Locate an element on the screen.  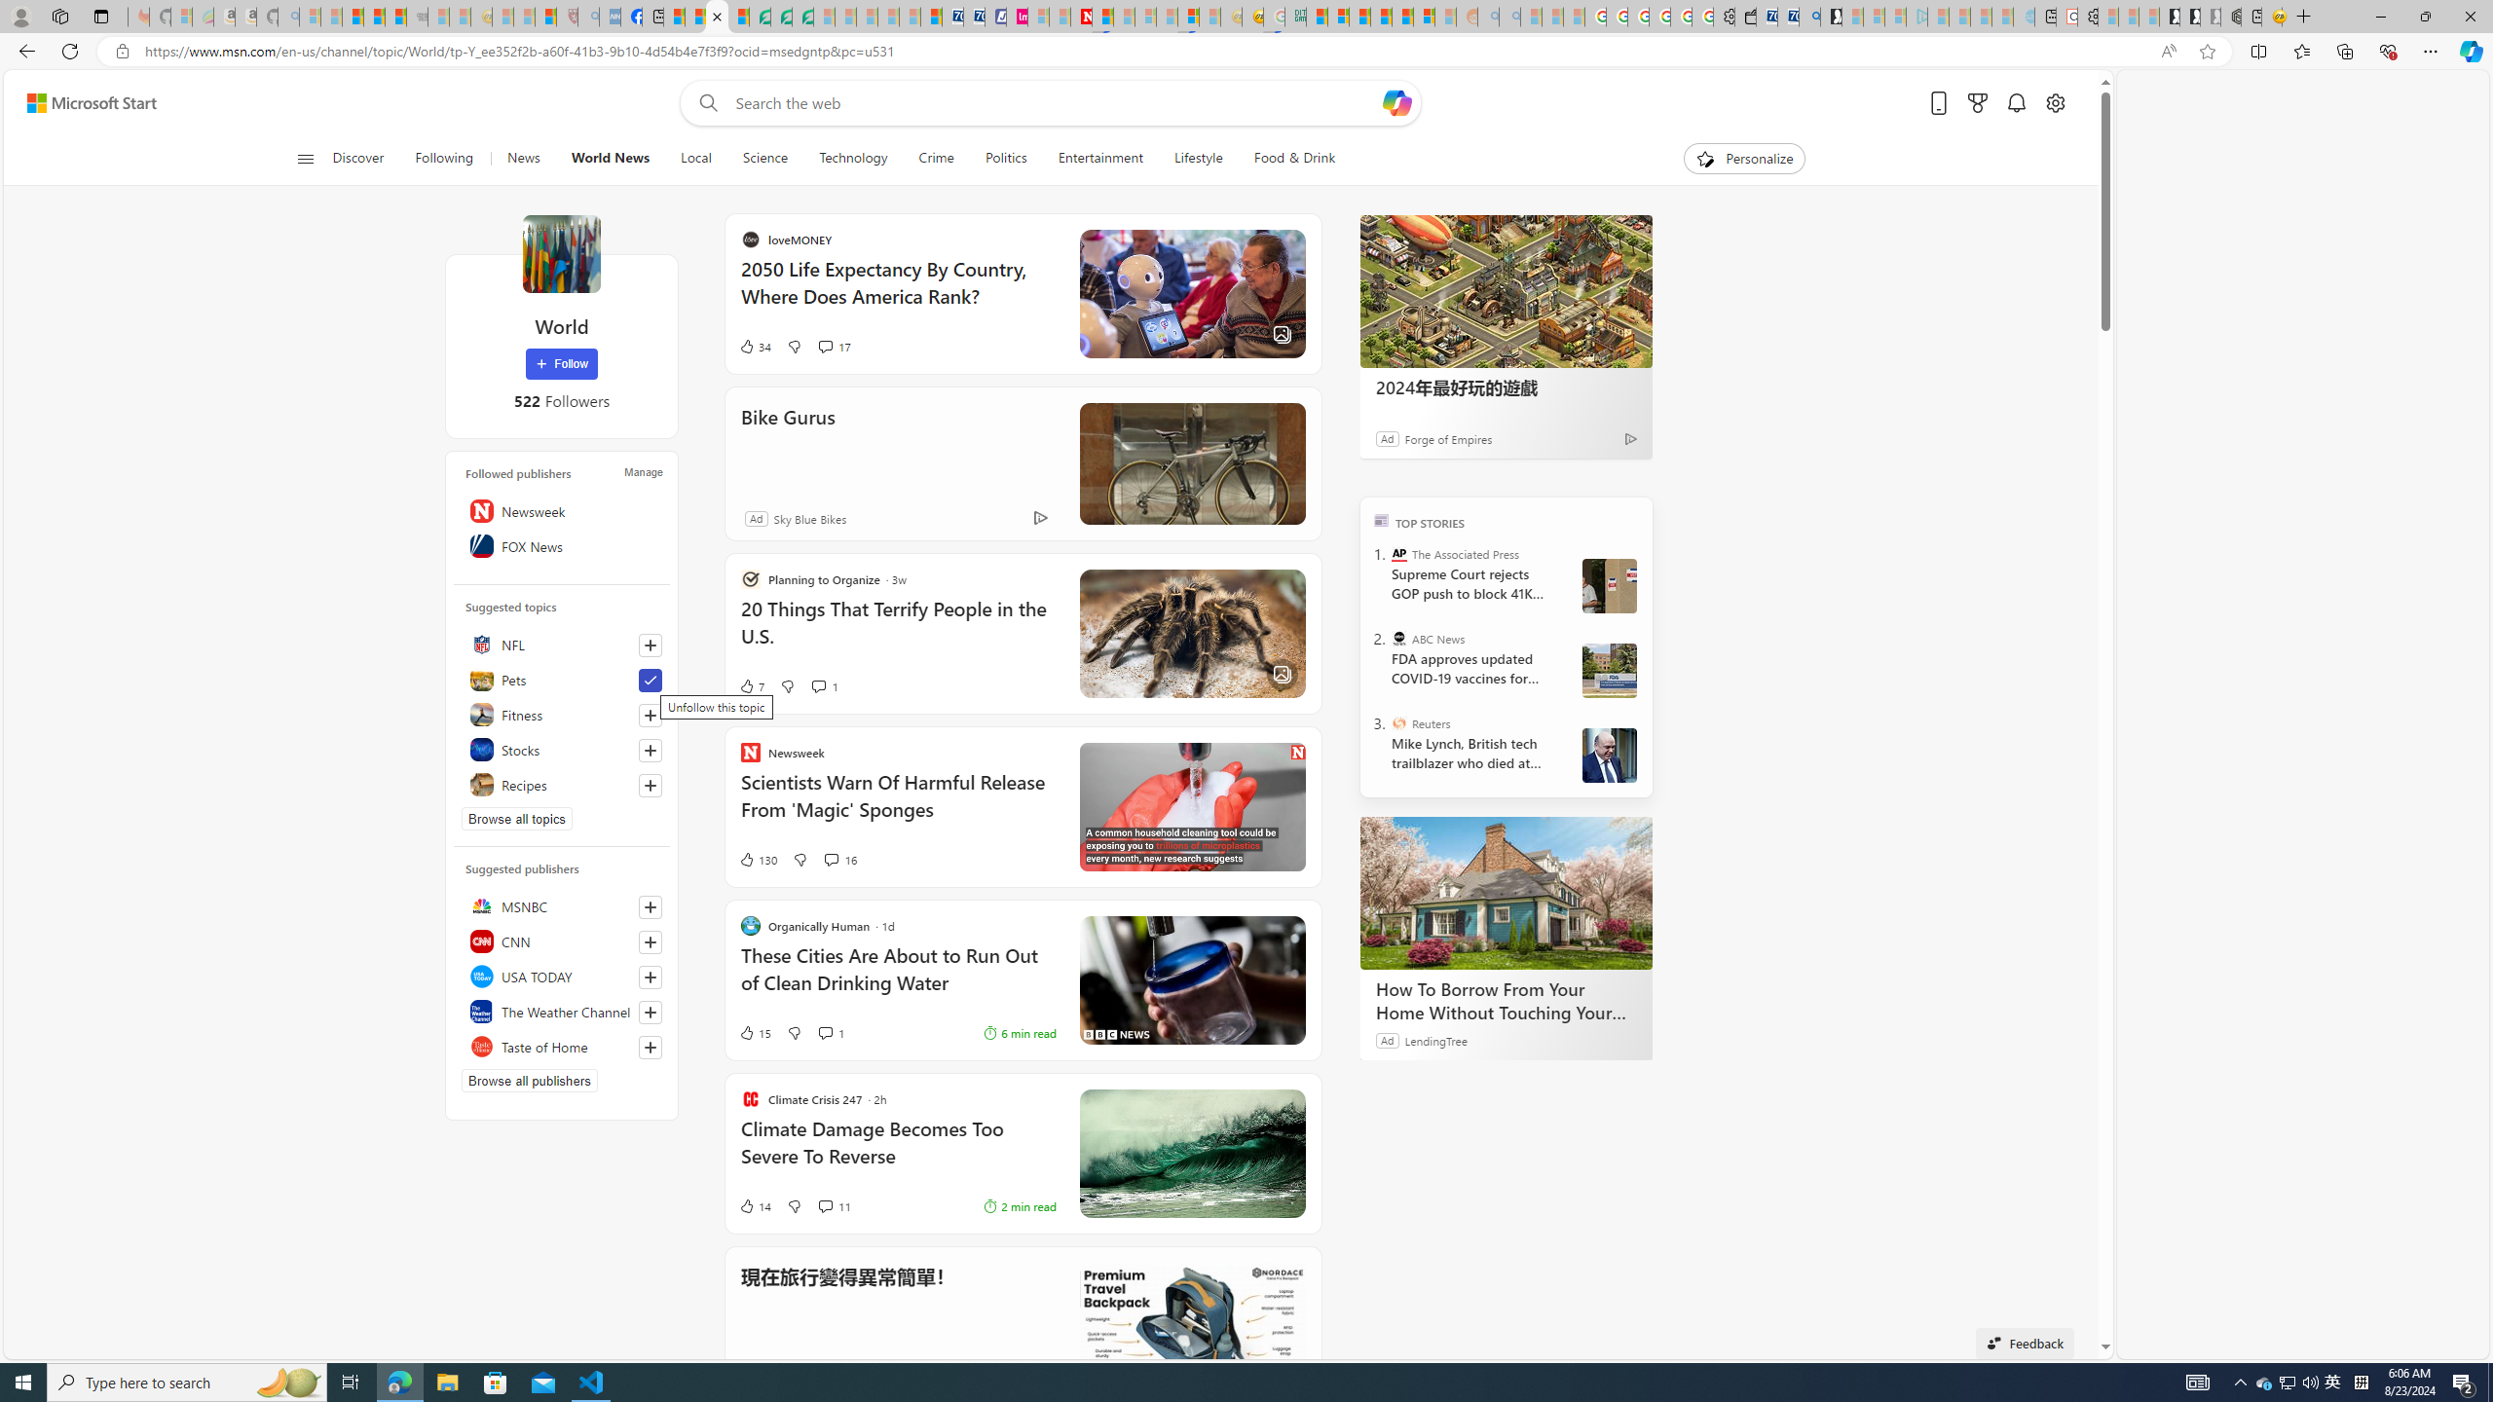
Bike Gurus is located at coordinates (1379, 463).